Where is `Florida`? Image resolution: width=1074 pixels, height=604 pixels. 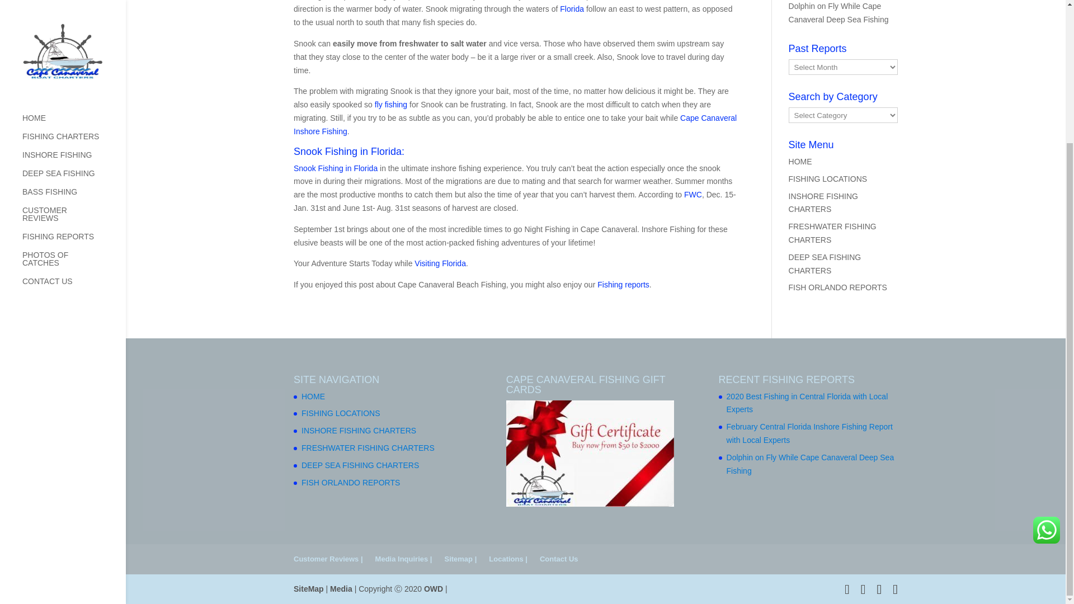
Florida is located at coordinates (572, 8).